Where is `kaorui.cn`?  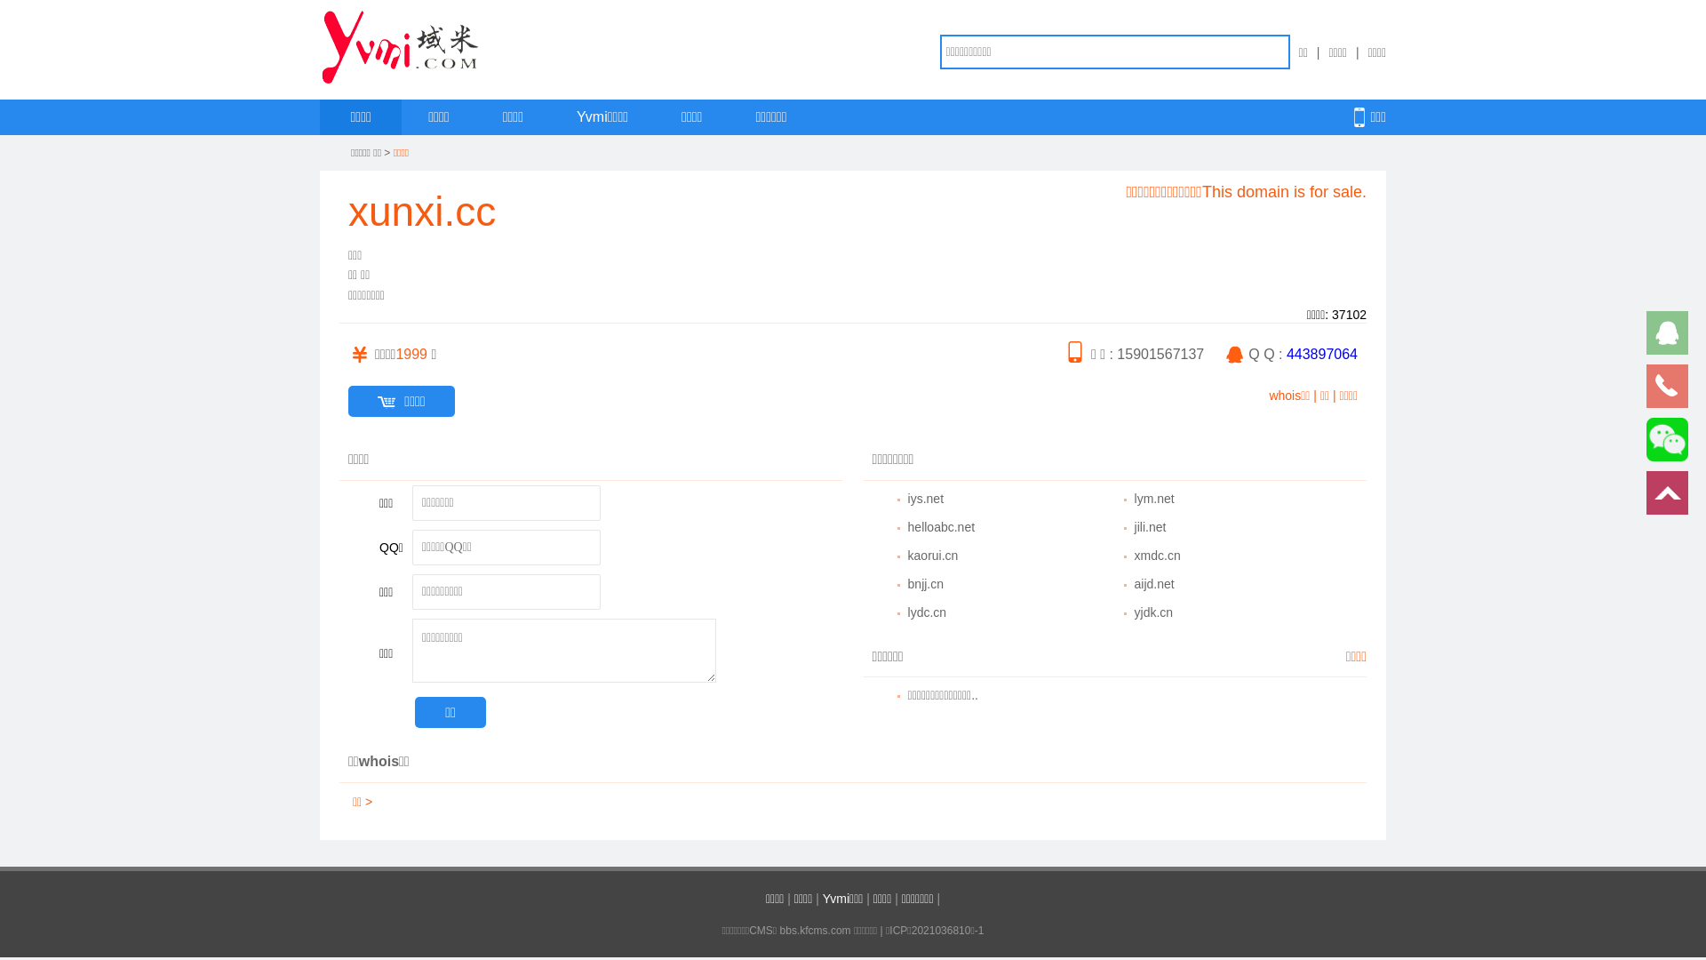 kaorui.cn is located at coordinates (933, 556).